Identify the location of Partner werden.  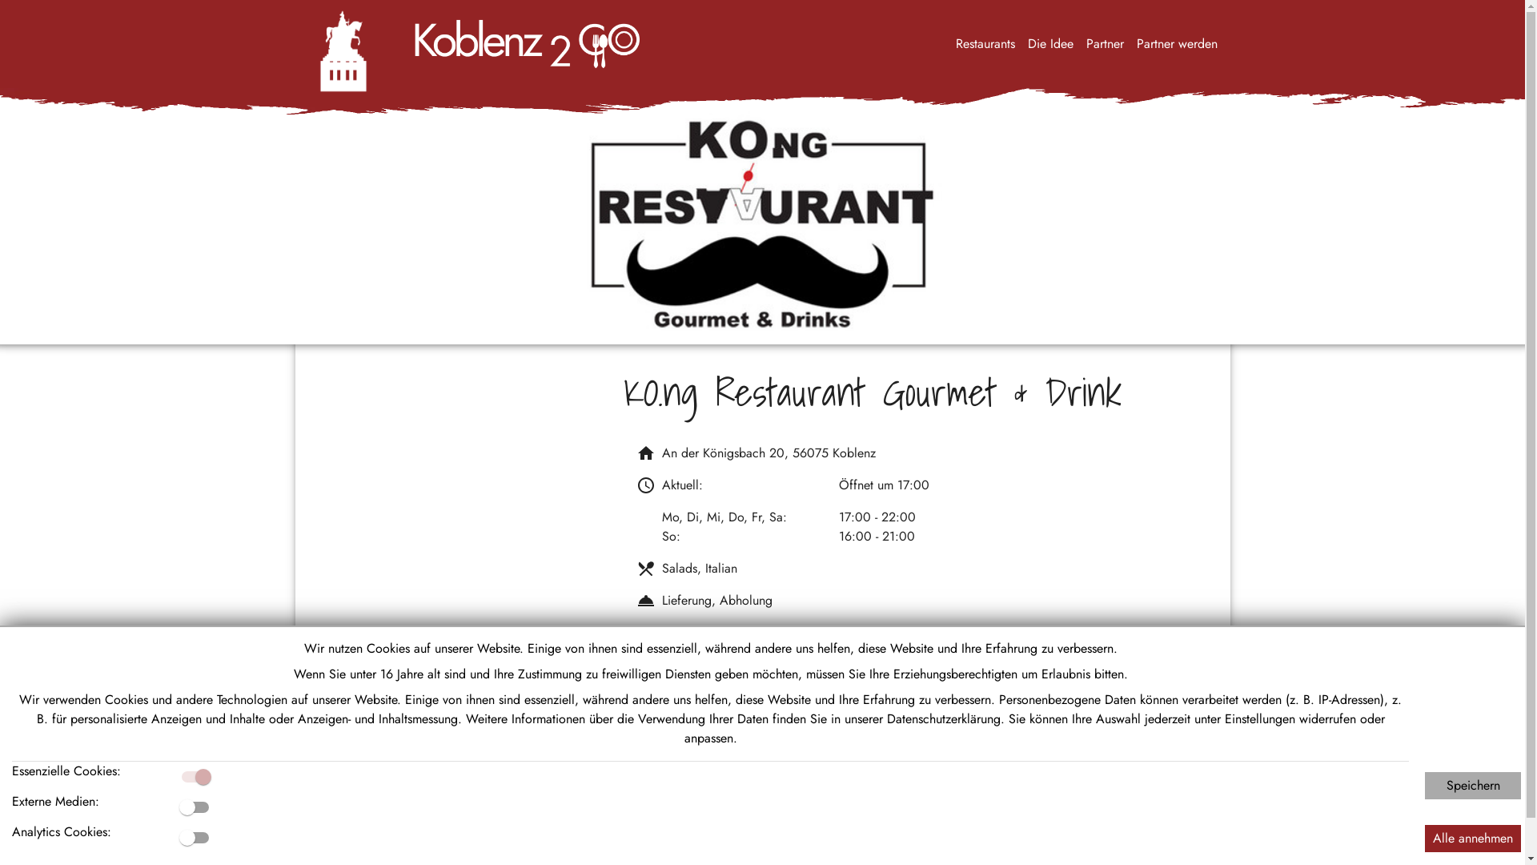
(189, 829).